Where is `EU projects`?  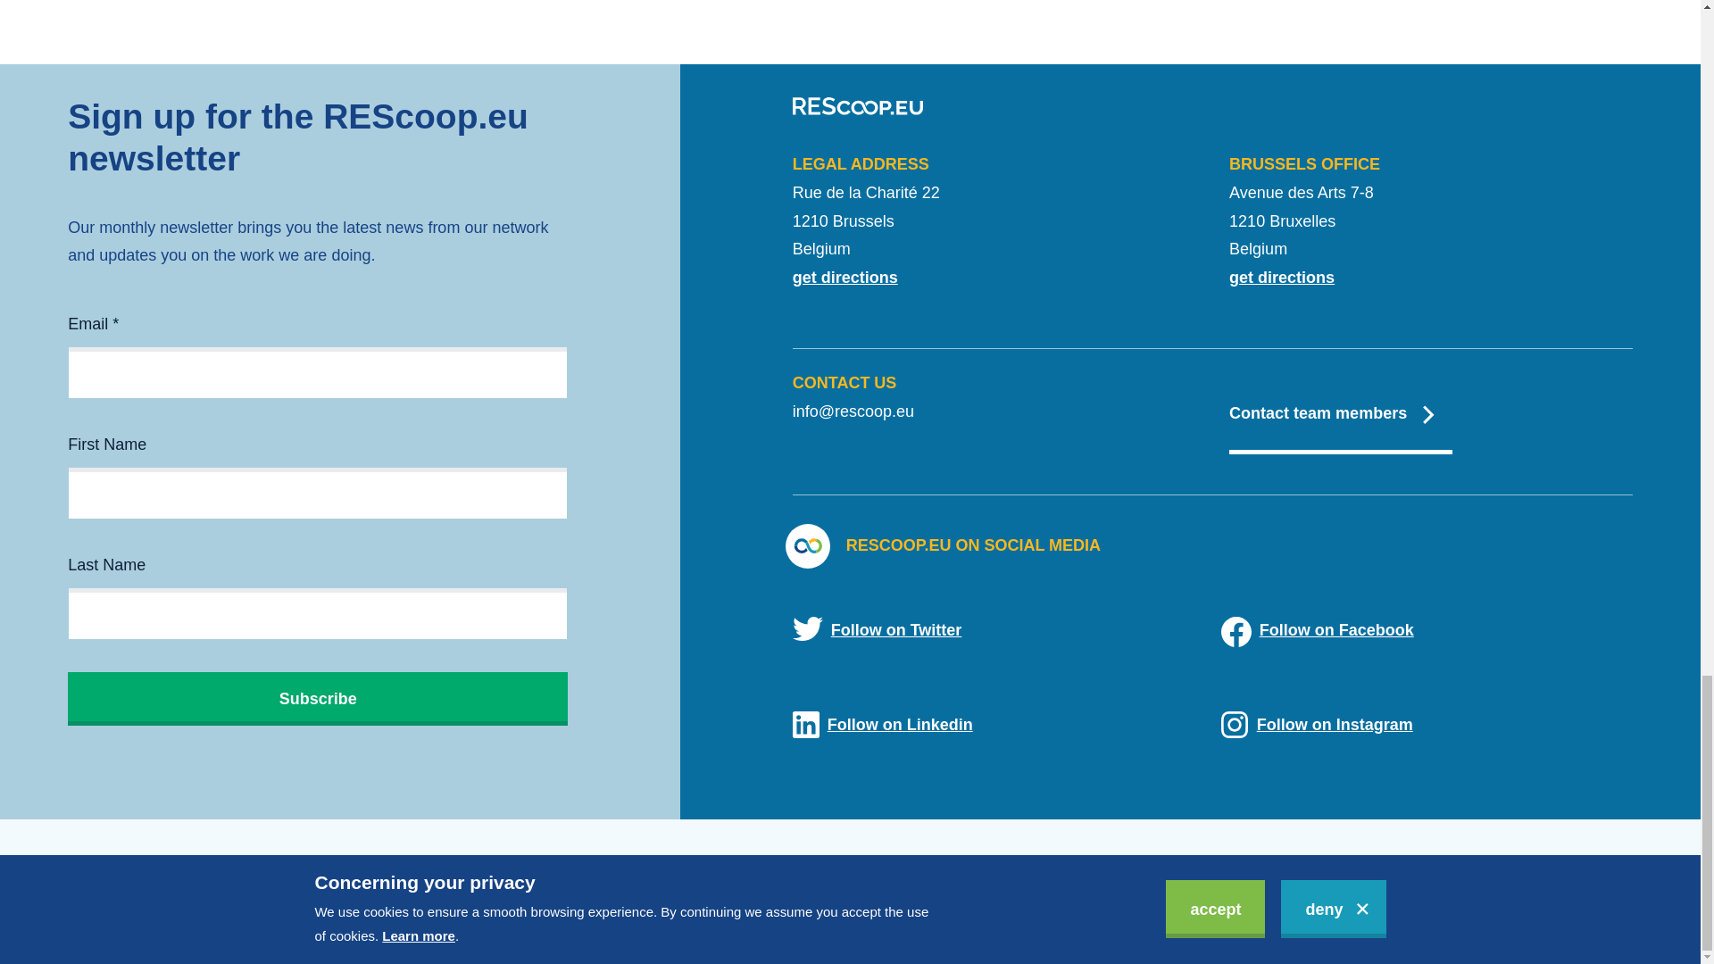 EU projects is located at coordinates (384, 860).